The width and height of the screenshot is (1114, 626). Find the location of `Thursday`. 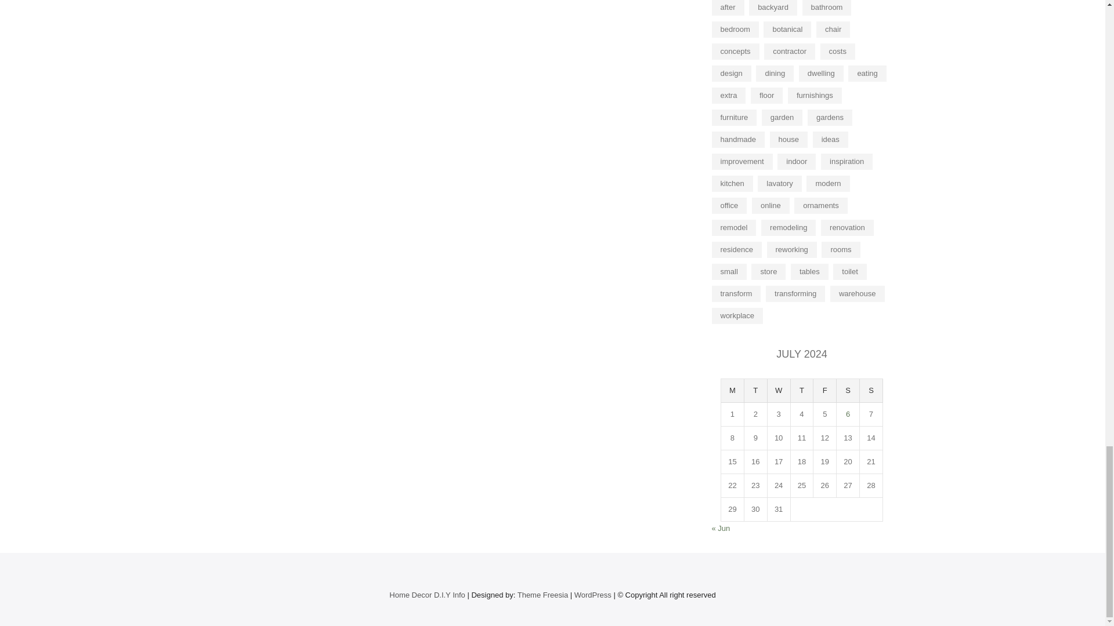

Thursday is located at coordinates (802, 391).